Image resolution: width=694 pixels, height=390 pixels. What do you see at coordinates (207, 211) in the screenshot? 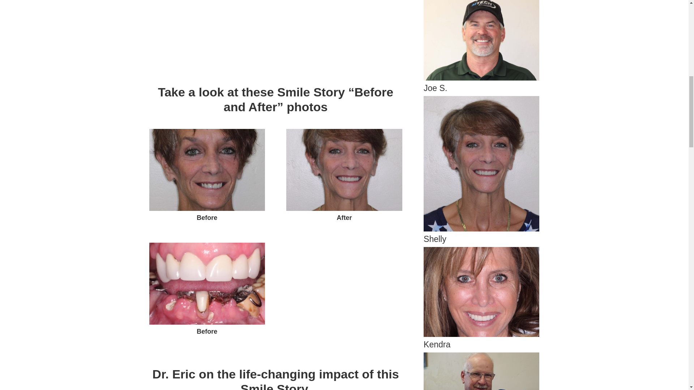
I see `Before` at bounding box center [207, 211].